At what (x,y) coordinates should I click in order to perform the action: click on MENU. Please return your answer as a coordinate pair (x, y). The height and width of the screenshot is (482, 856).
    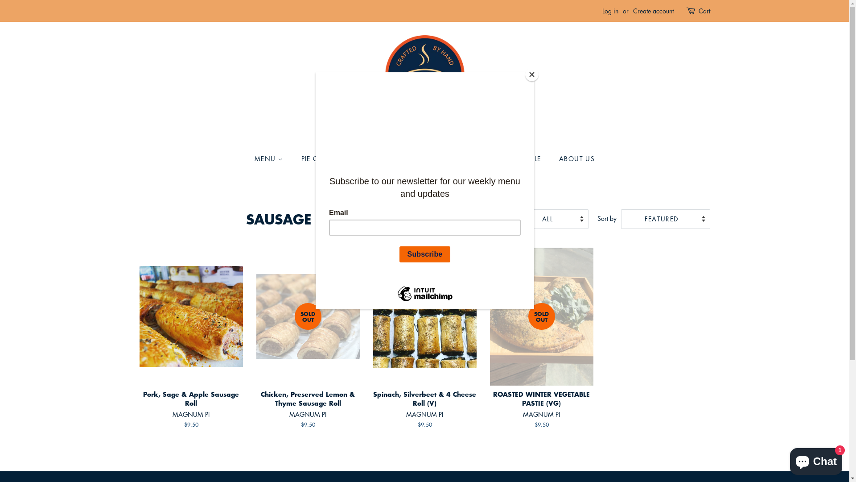
    Looking at the image, I should click on (273, 159).